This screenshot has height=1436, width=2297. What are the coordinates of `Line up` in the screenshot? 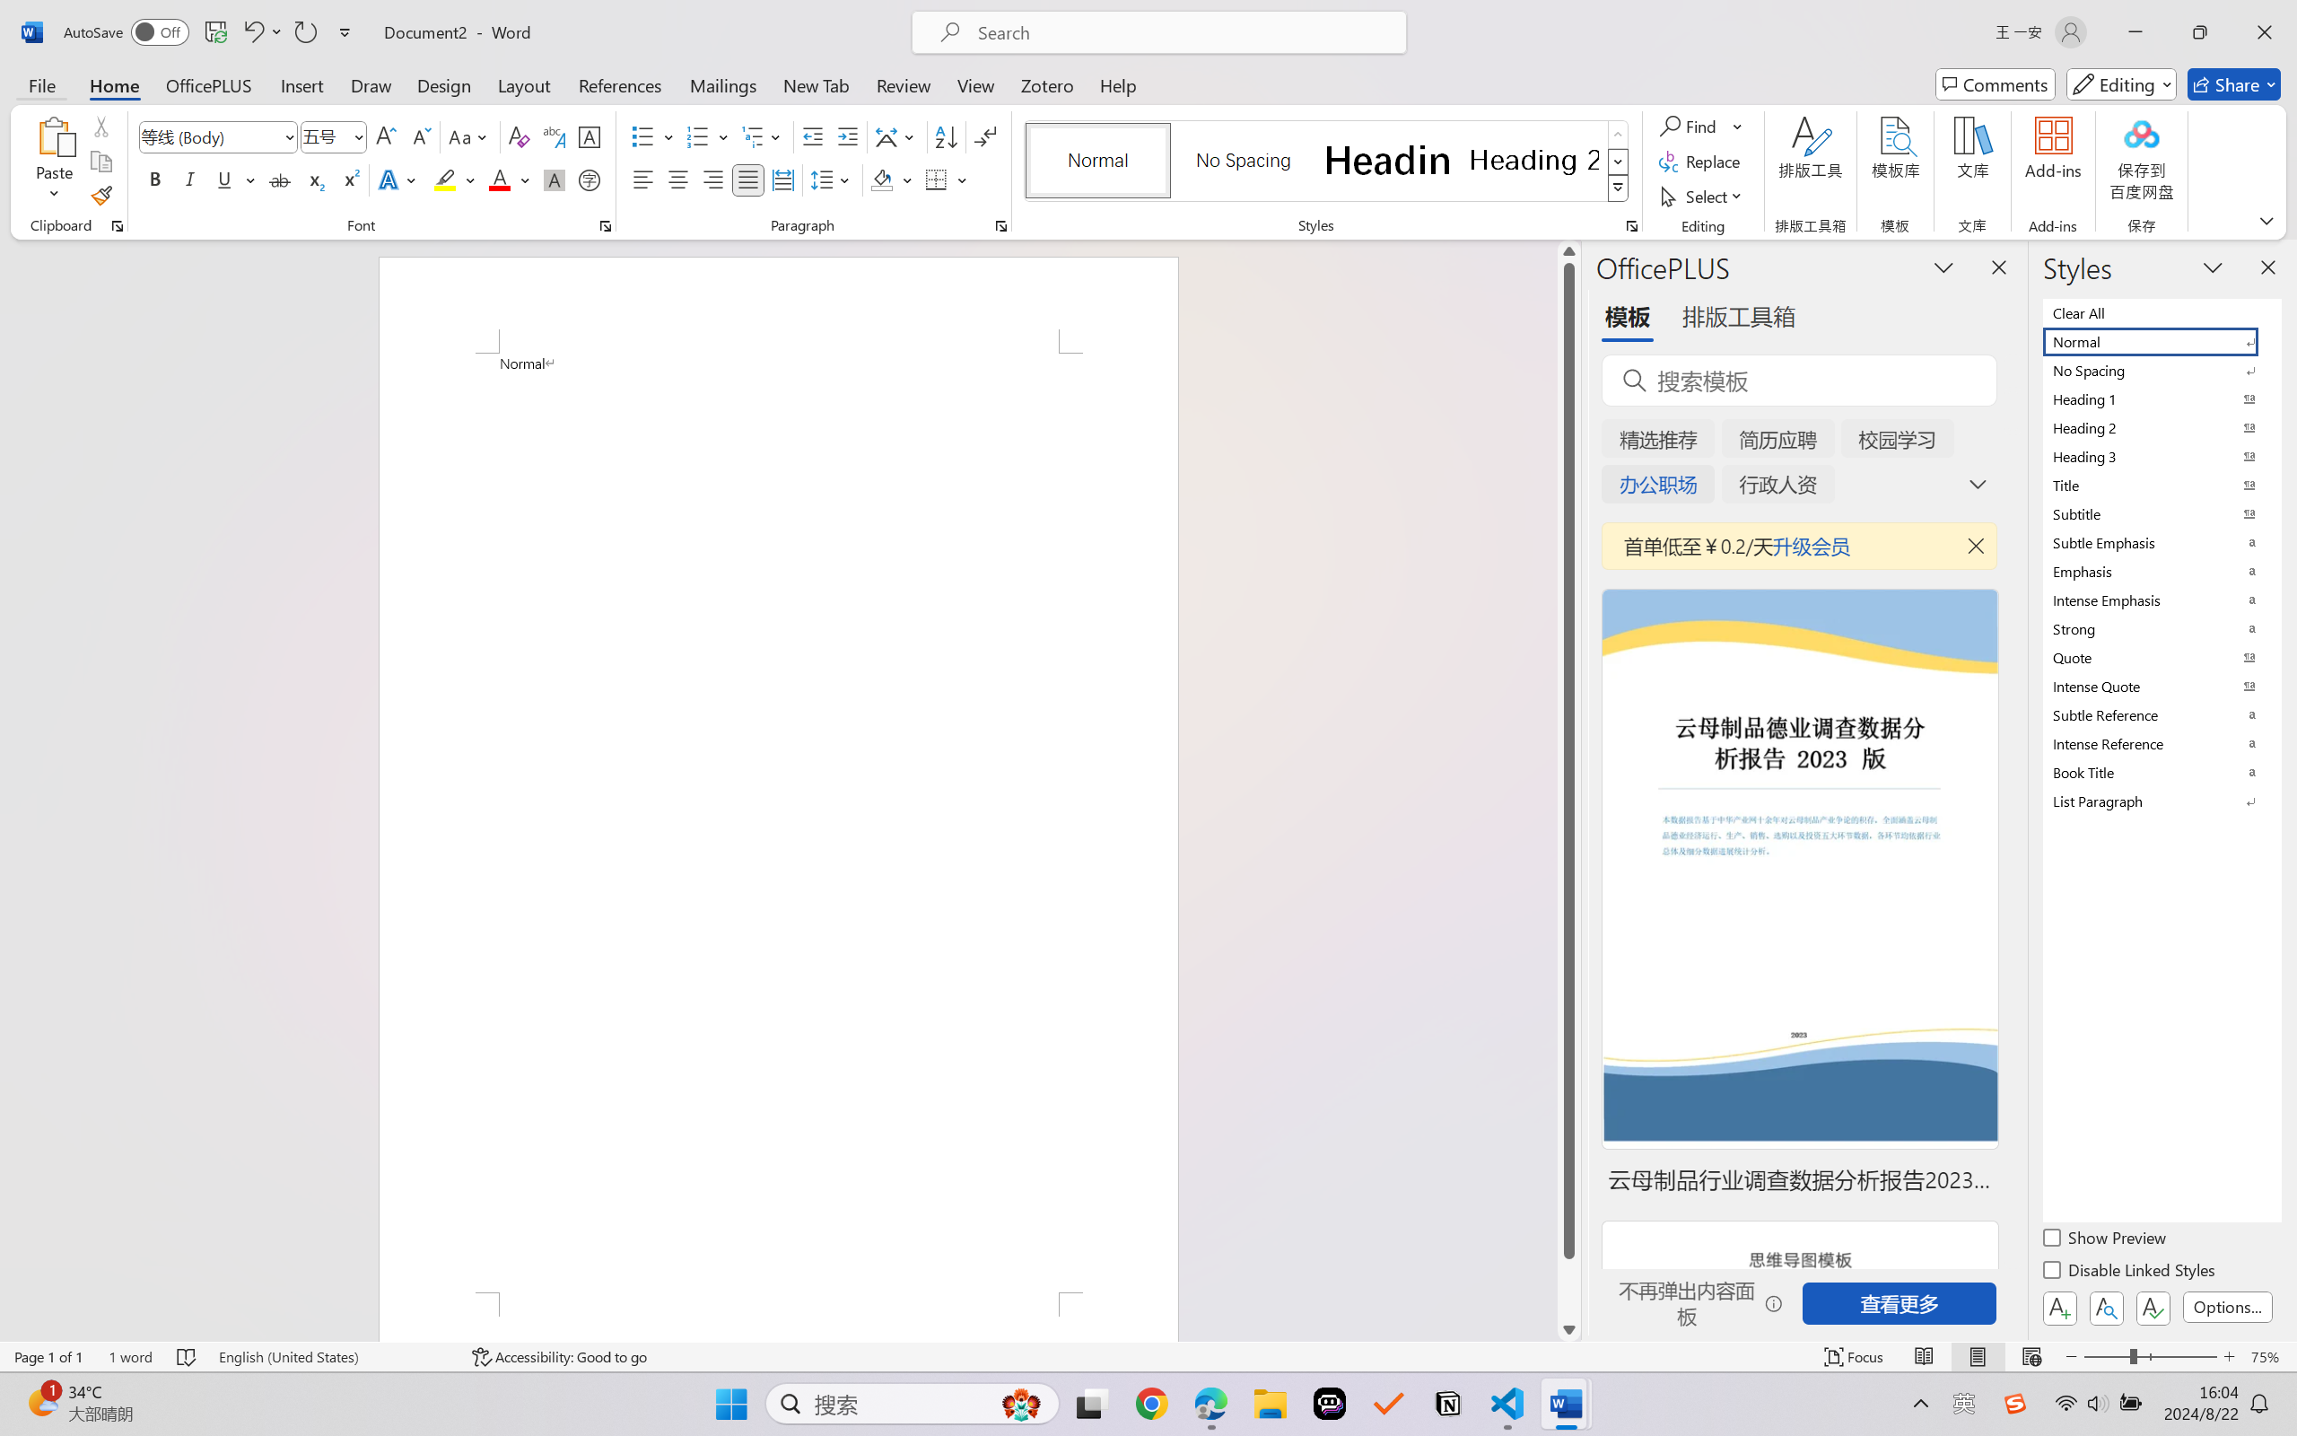 It's located at (1568, 251).